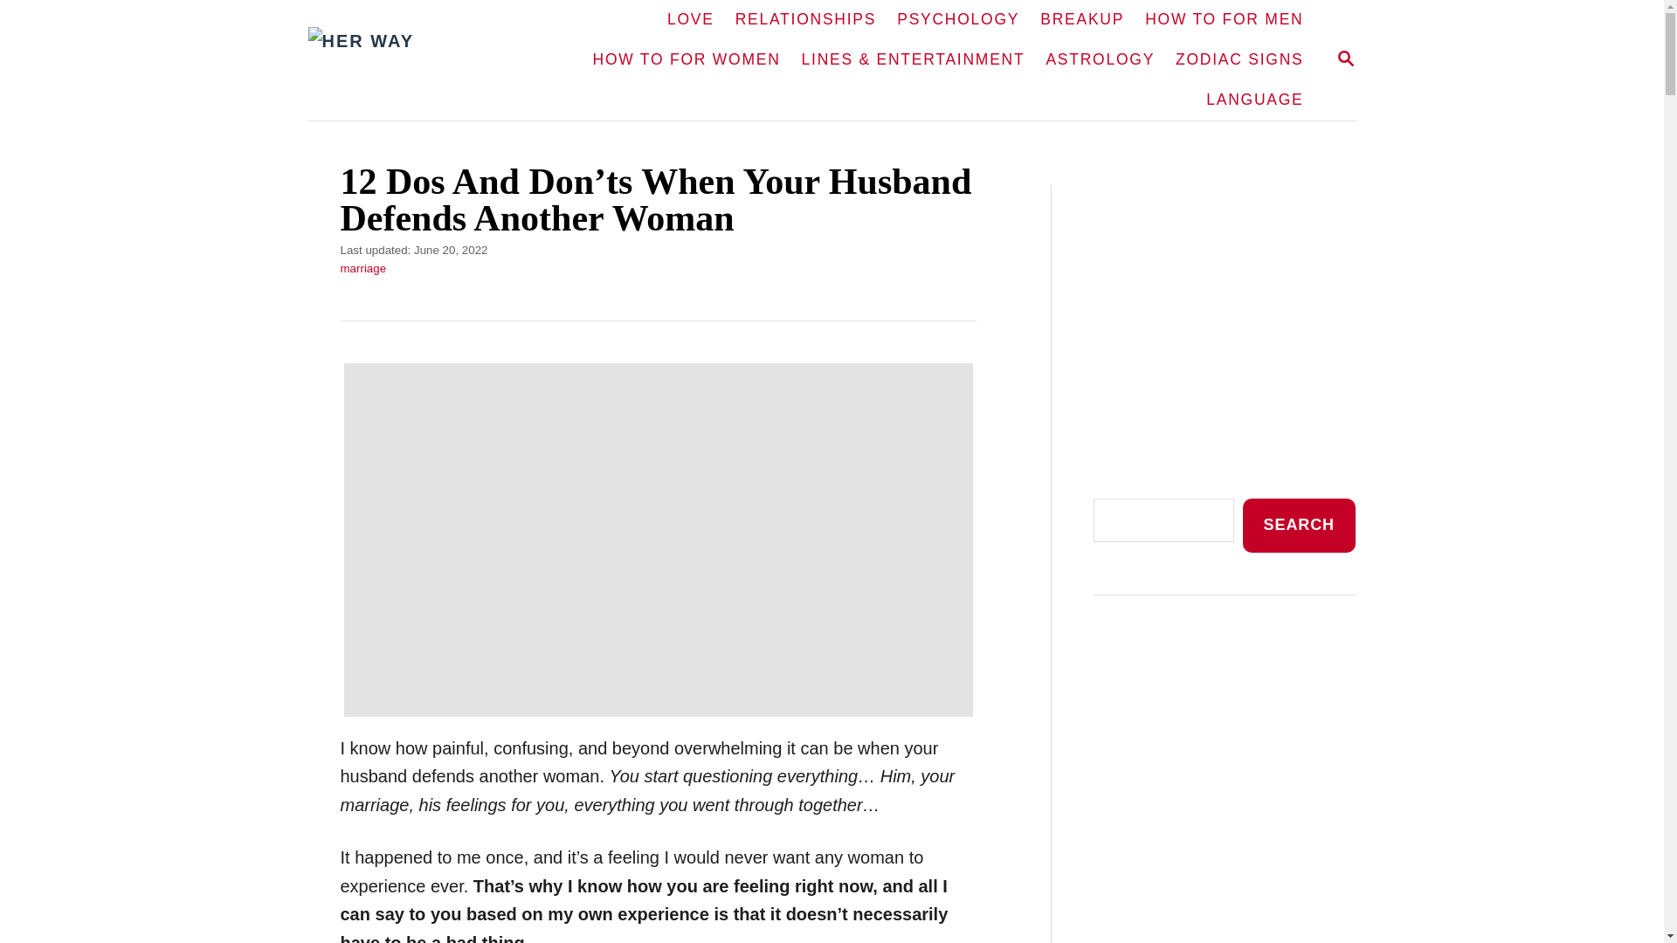 The height and width of the screenshot is (943, 1677). I want to click on Her Way, so click(410, 59).